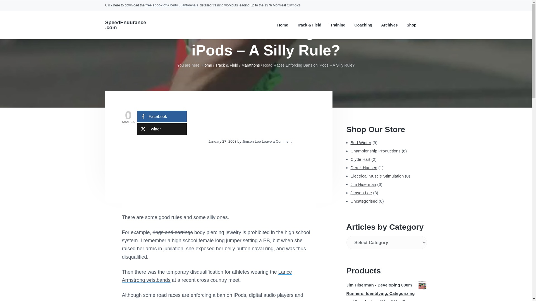 This screenshot has width=536, height=301. I want to click on SpeedEndurance.com, so click(125, 25).